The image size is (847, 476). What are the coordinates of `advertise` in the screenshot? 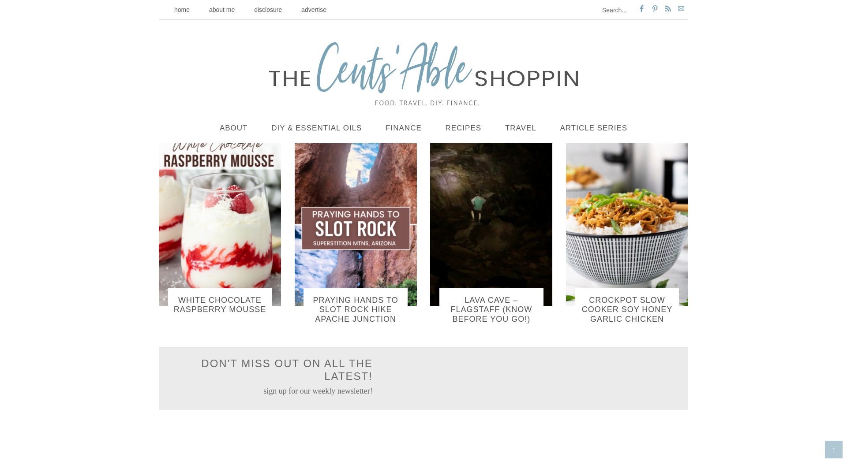 It's located at (314, 10).